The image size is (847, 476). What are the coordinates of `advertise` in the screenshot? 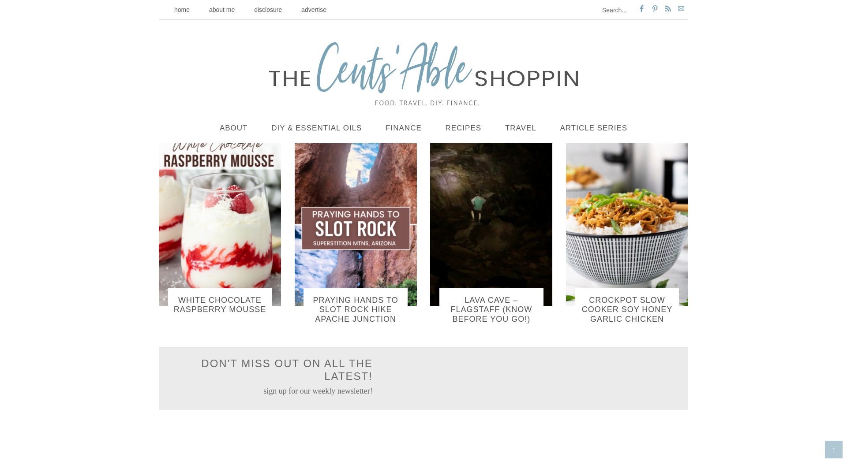 It's located at (314, 10).